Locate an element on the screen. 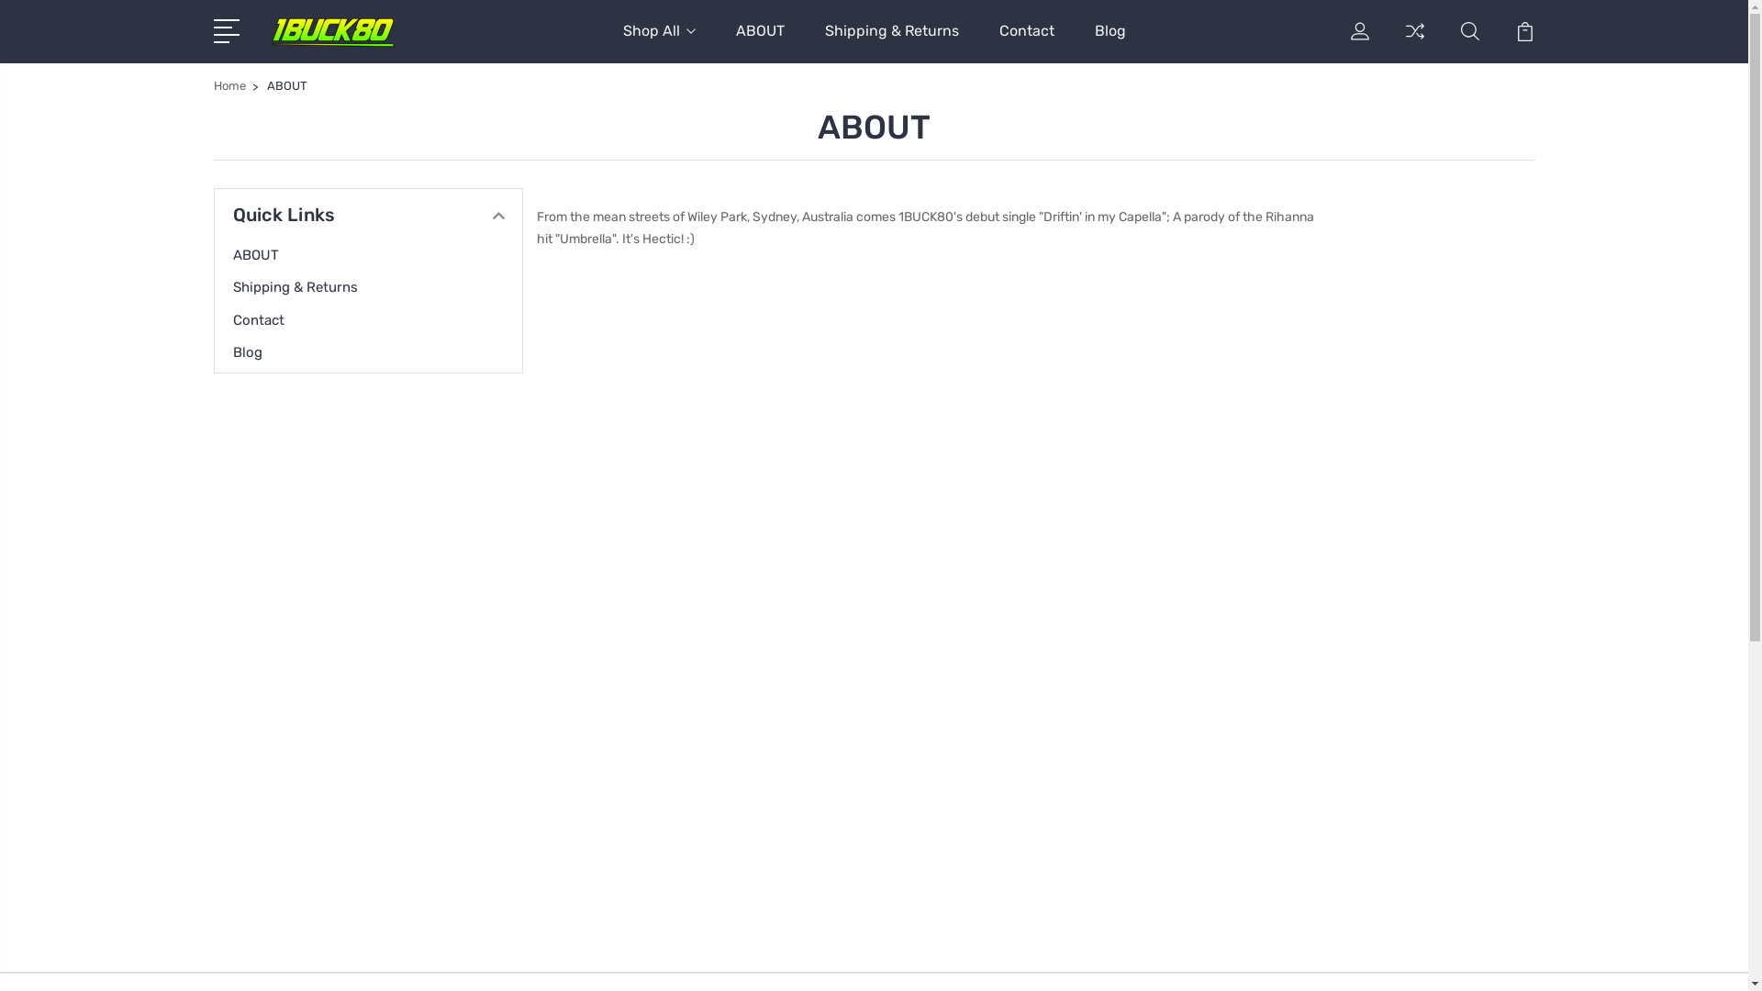 The image size is (1762, 991). 1buck80 is located at coordinates (332, 32).